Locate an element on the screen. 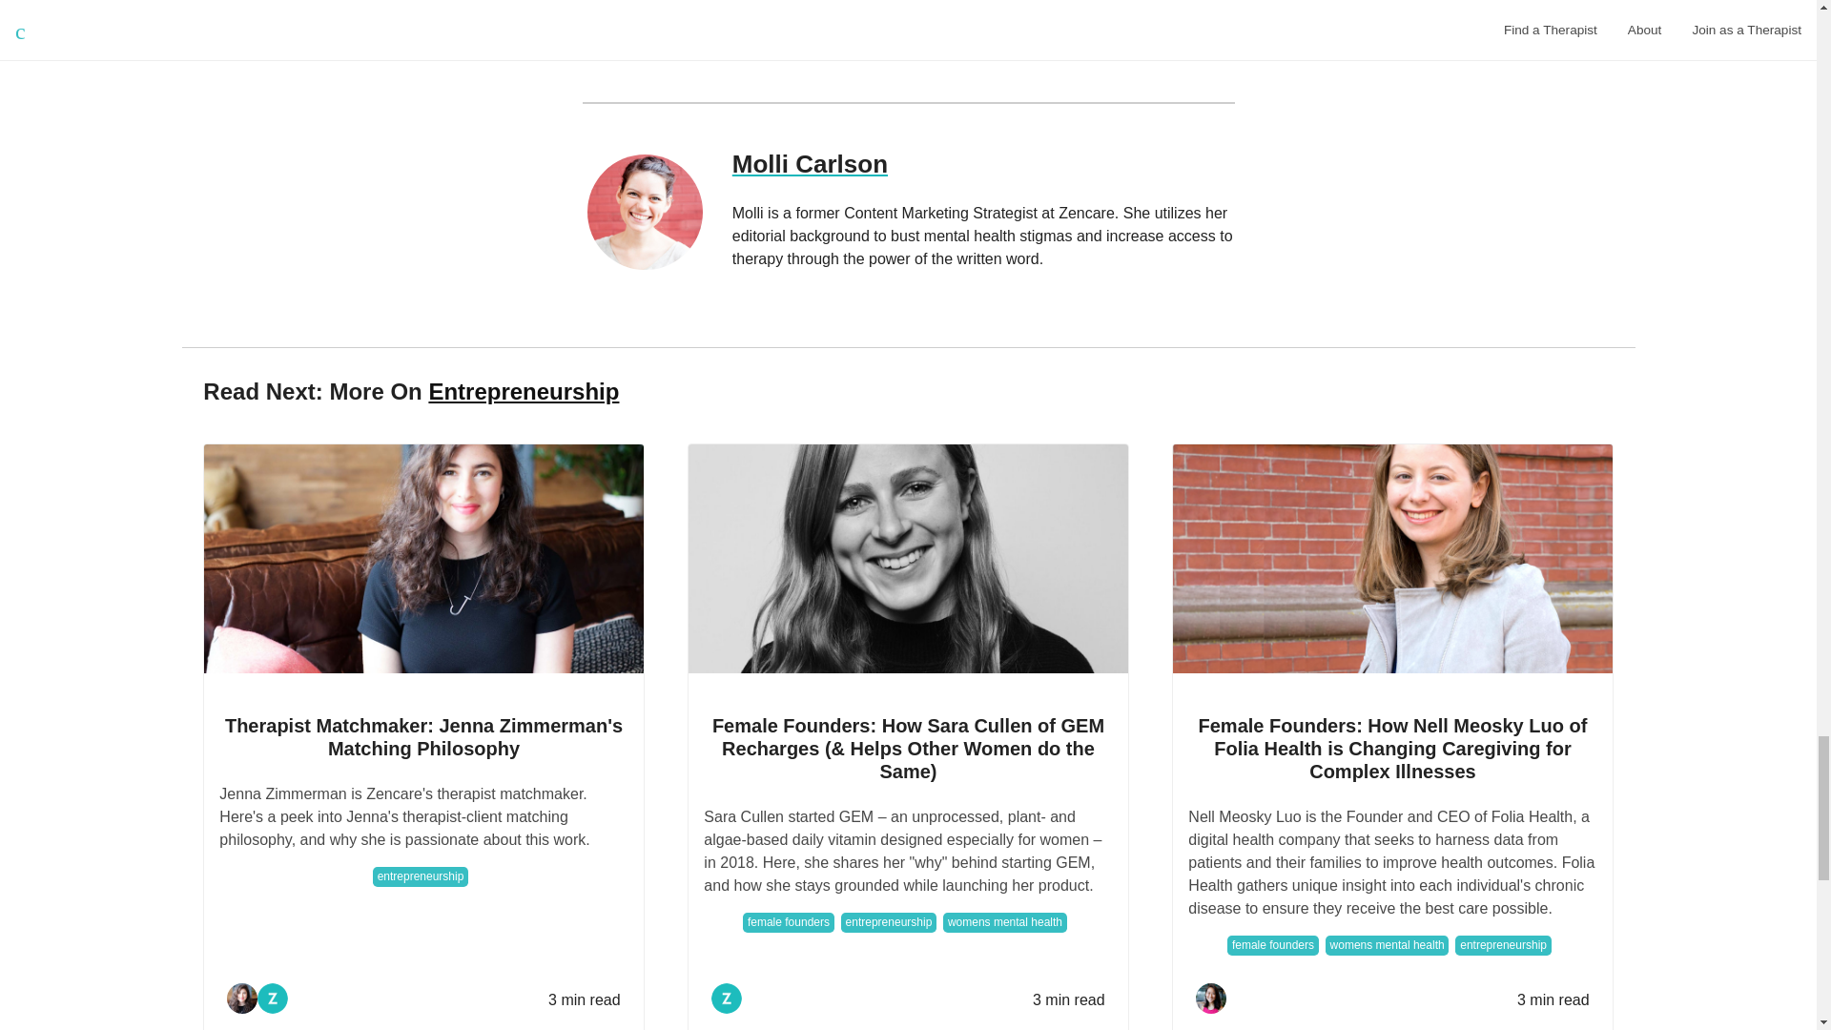 The image size is (1831, 1030). Entrepreneurship is located at coordinates (523, 391).